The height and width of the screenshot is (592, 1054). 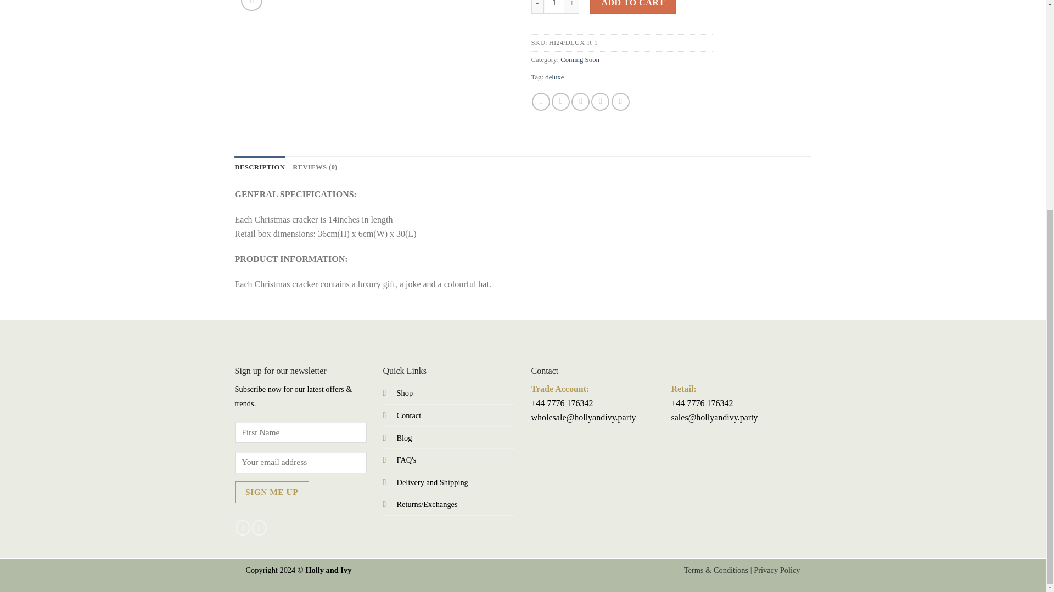 What do you see at coordinates (600, 101) in the screenshot?
I see `Pin on Pinterest` at bounding box center [600, 101].